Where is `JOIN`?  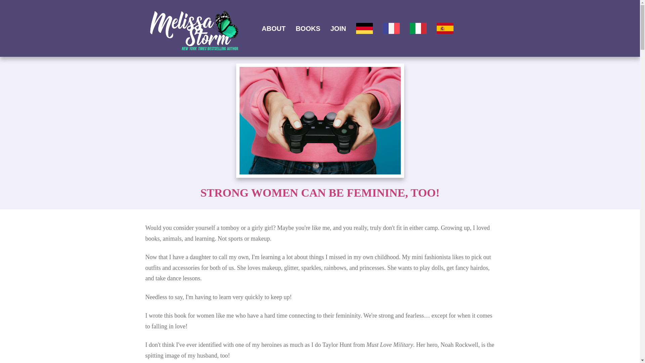 JOIN is located at coordinates (338, 28).